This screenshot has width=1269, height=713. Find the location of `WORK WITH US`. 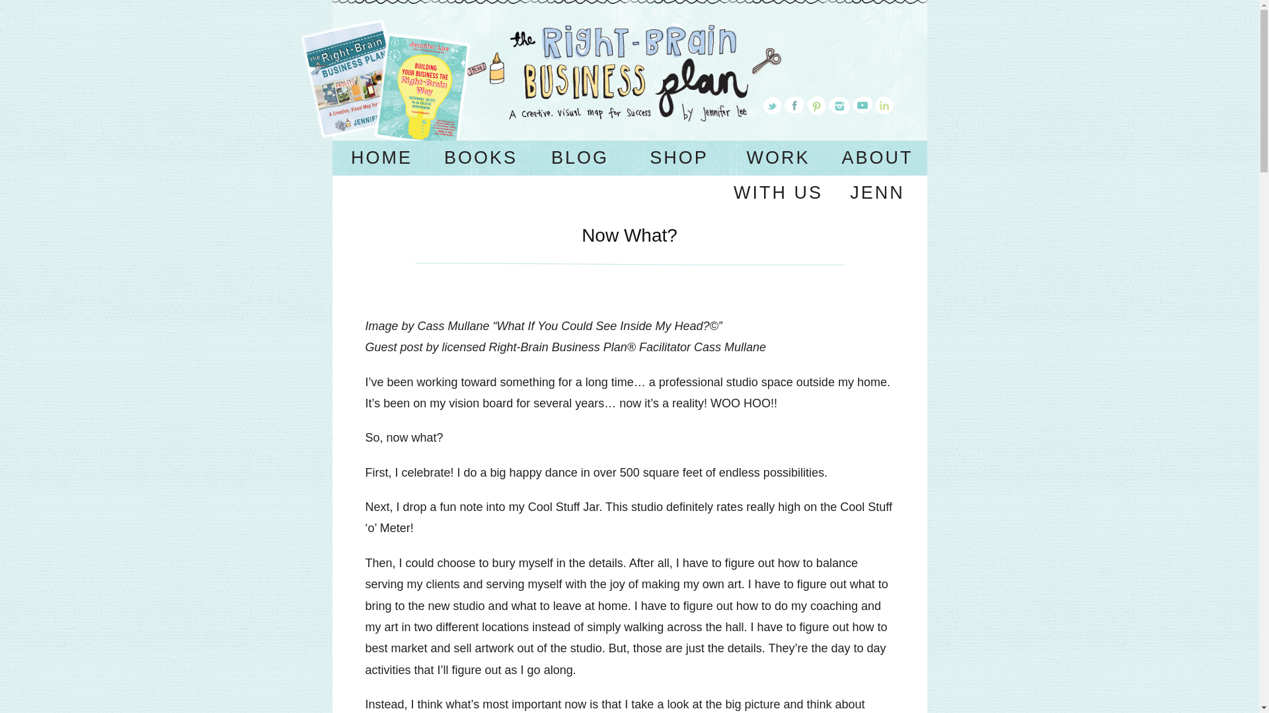

WORK WITH US is located at coordinates (777, 175).